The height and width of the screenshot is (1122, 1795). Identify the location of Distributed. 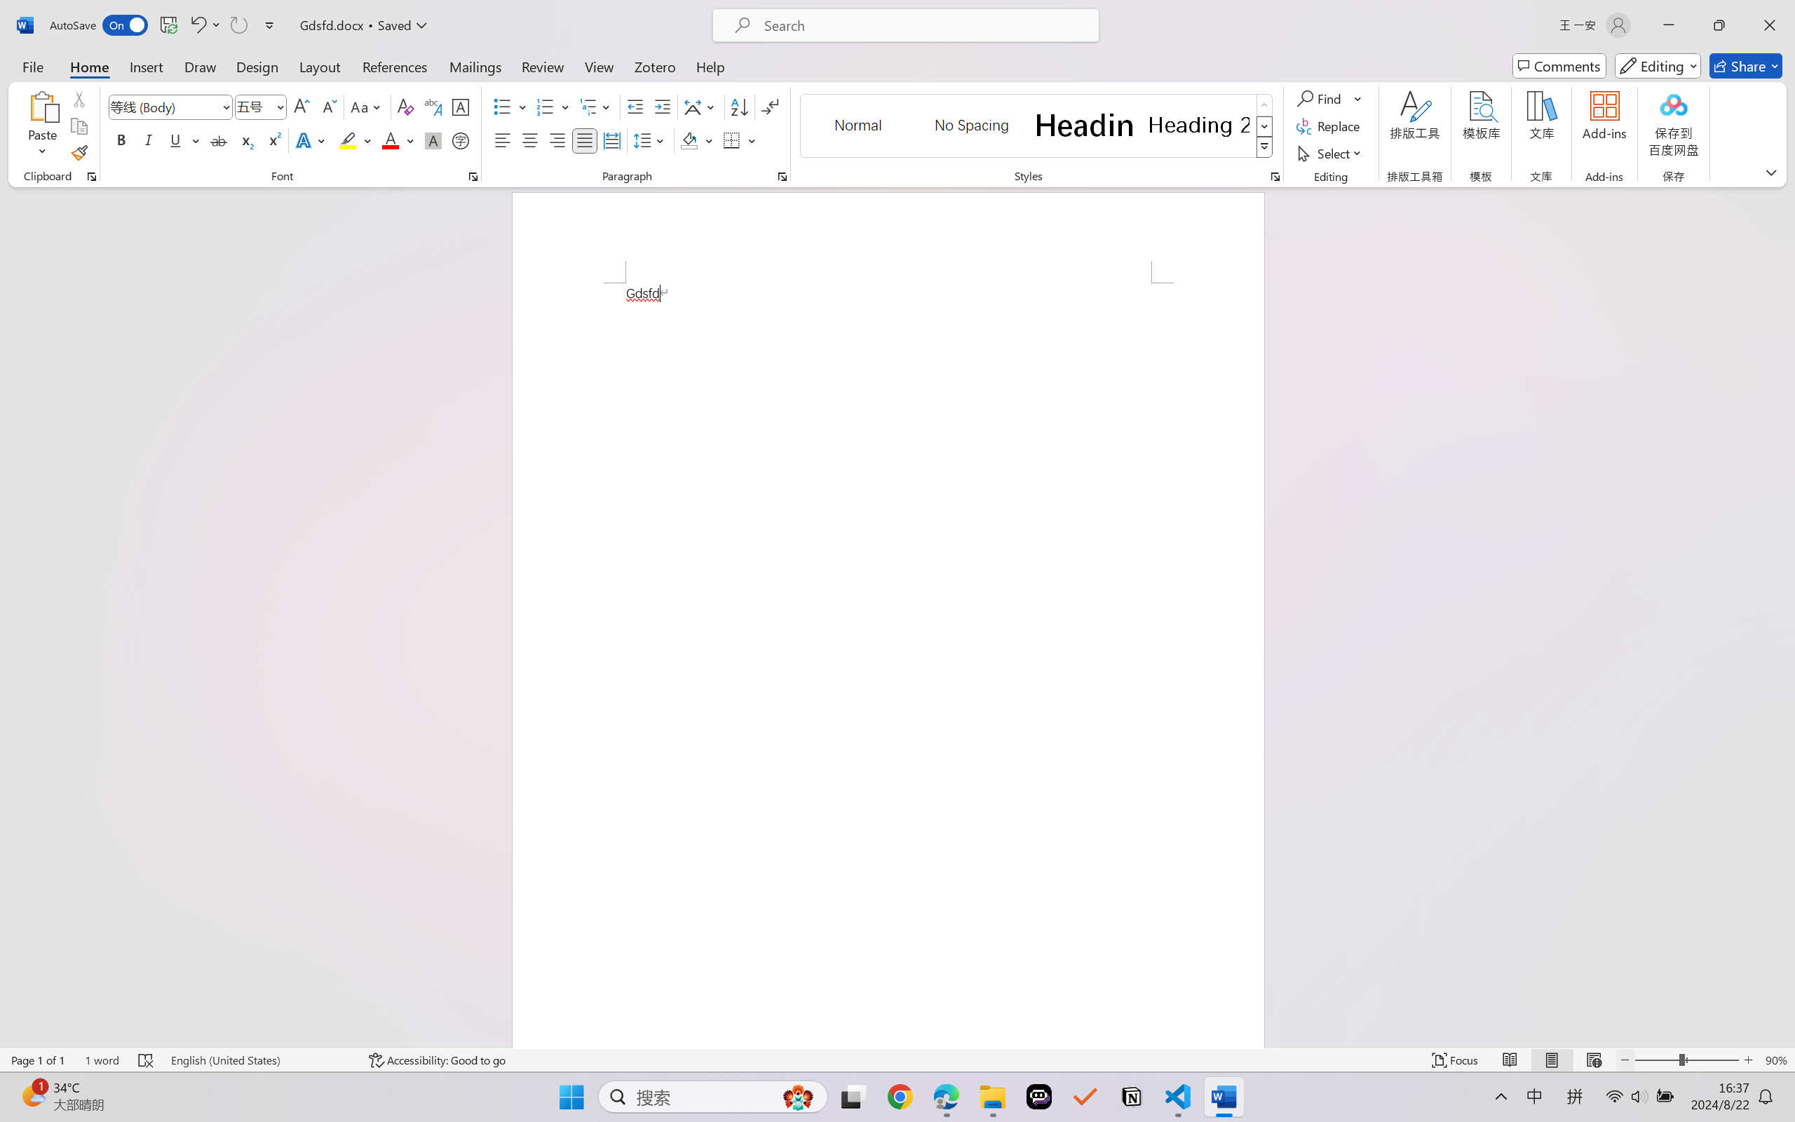
(611, 140).